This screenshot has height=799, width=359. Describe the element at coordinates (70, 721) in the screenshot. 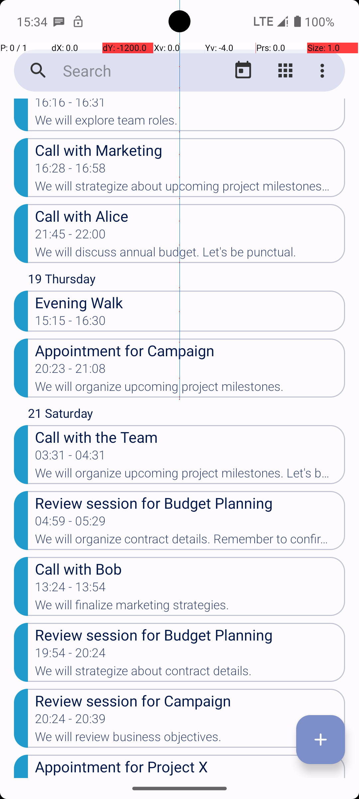

I see `20:24 - 20:39` at that location.